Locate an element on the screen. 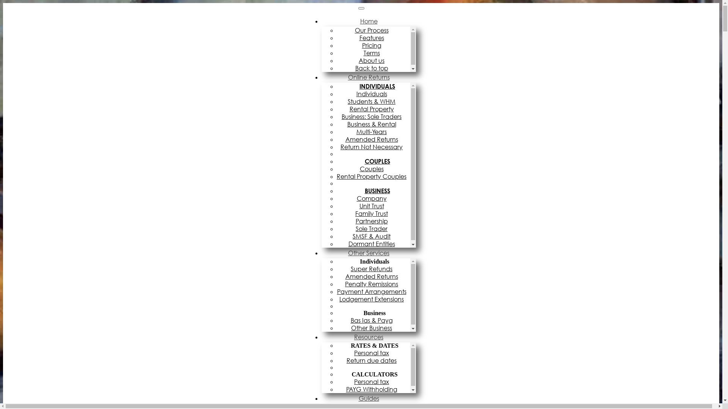 This screenshot has width=728, height=409. Super Refunds is located at coordinates (373, 269).